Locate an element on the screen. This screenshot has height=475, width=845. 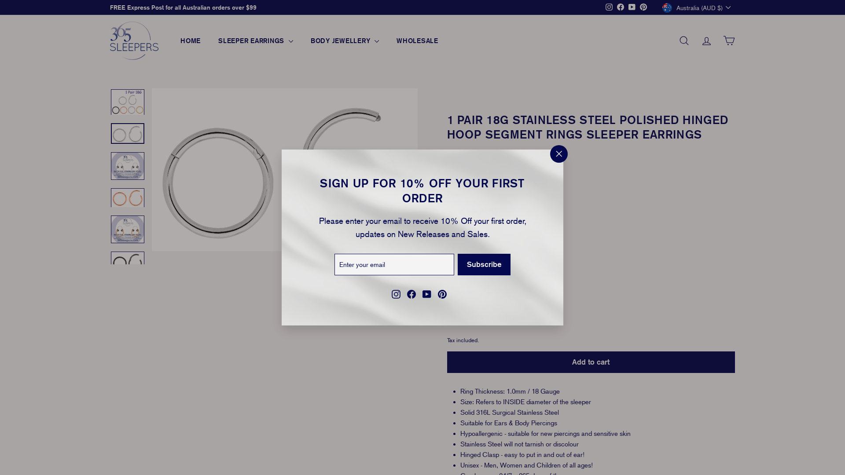
instagram
Instagram is located at coordinates (609, 7).